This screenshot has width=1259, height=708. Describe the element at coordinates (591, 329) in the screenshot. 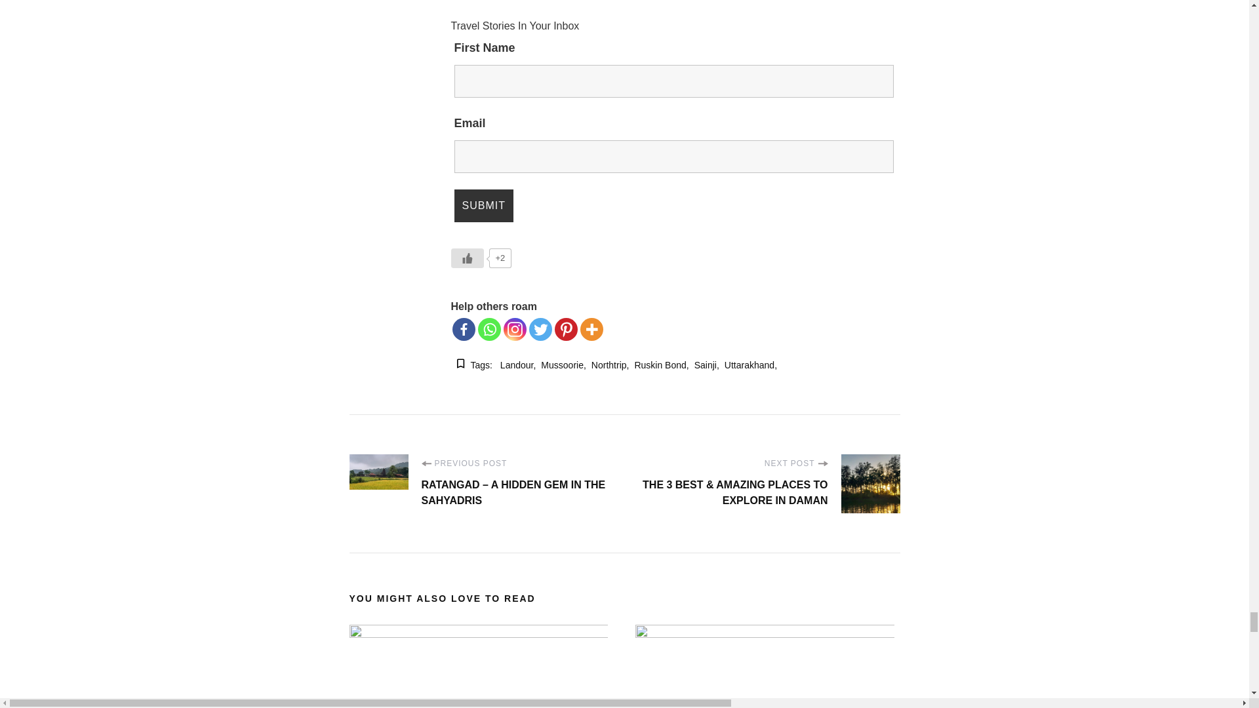

I see `More` at that location.